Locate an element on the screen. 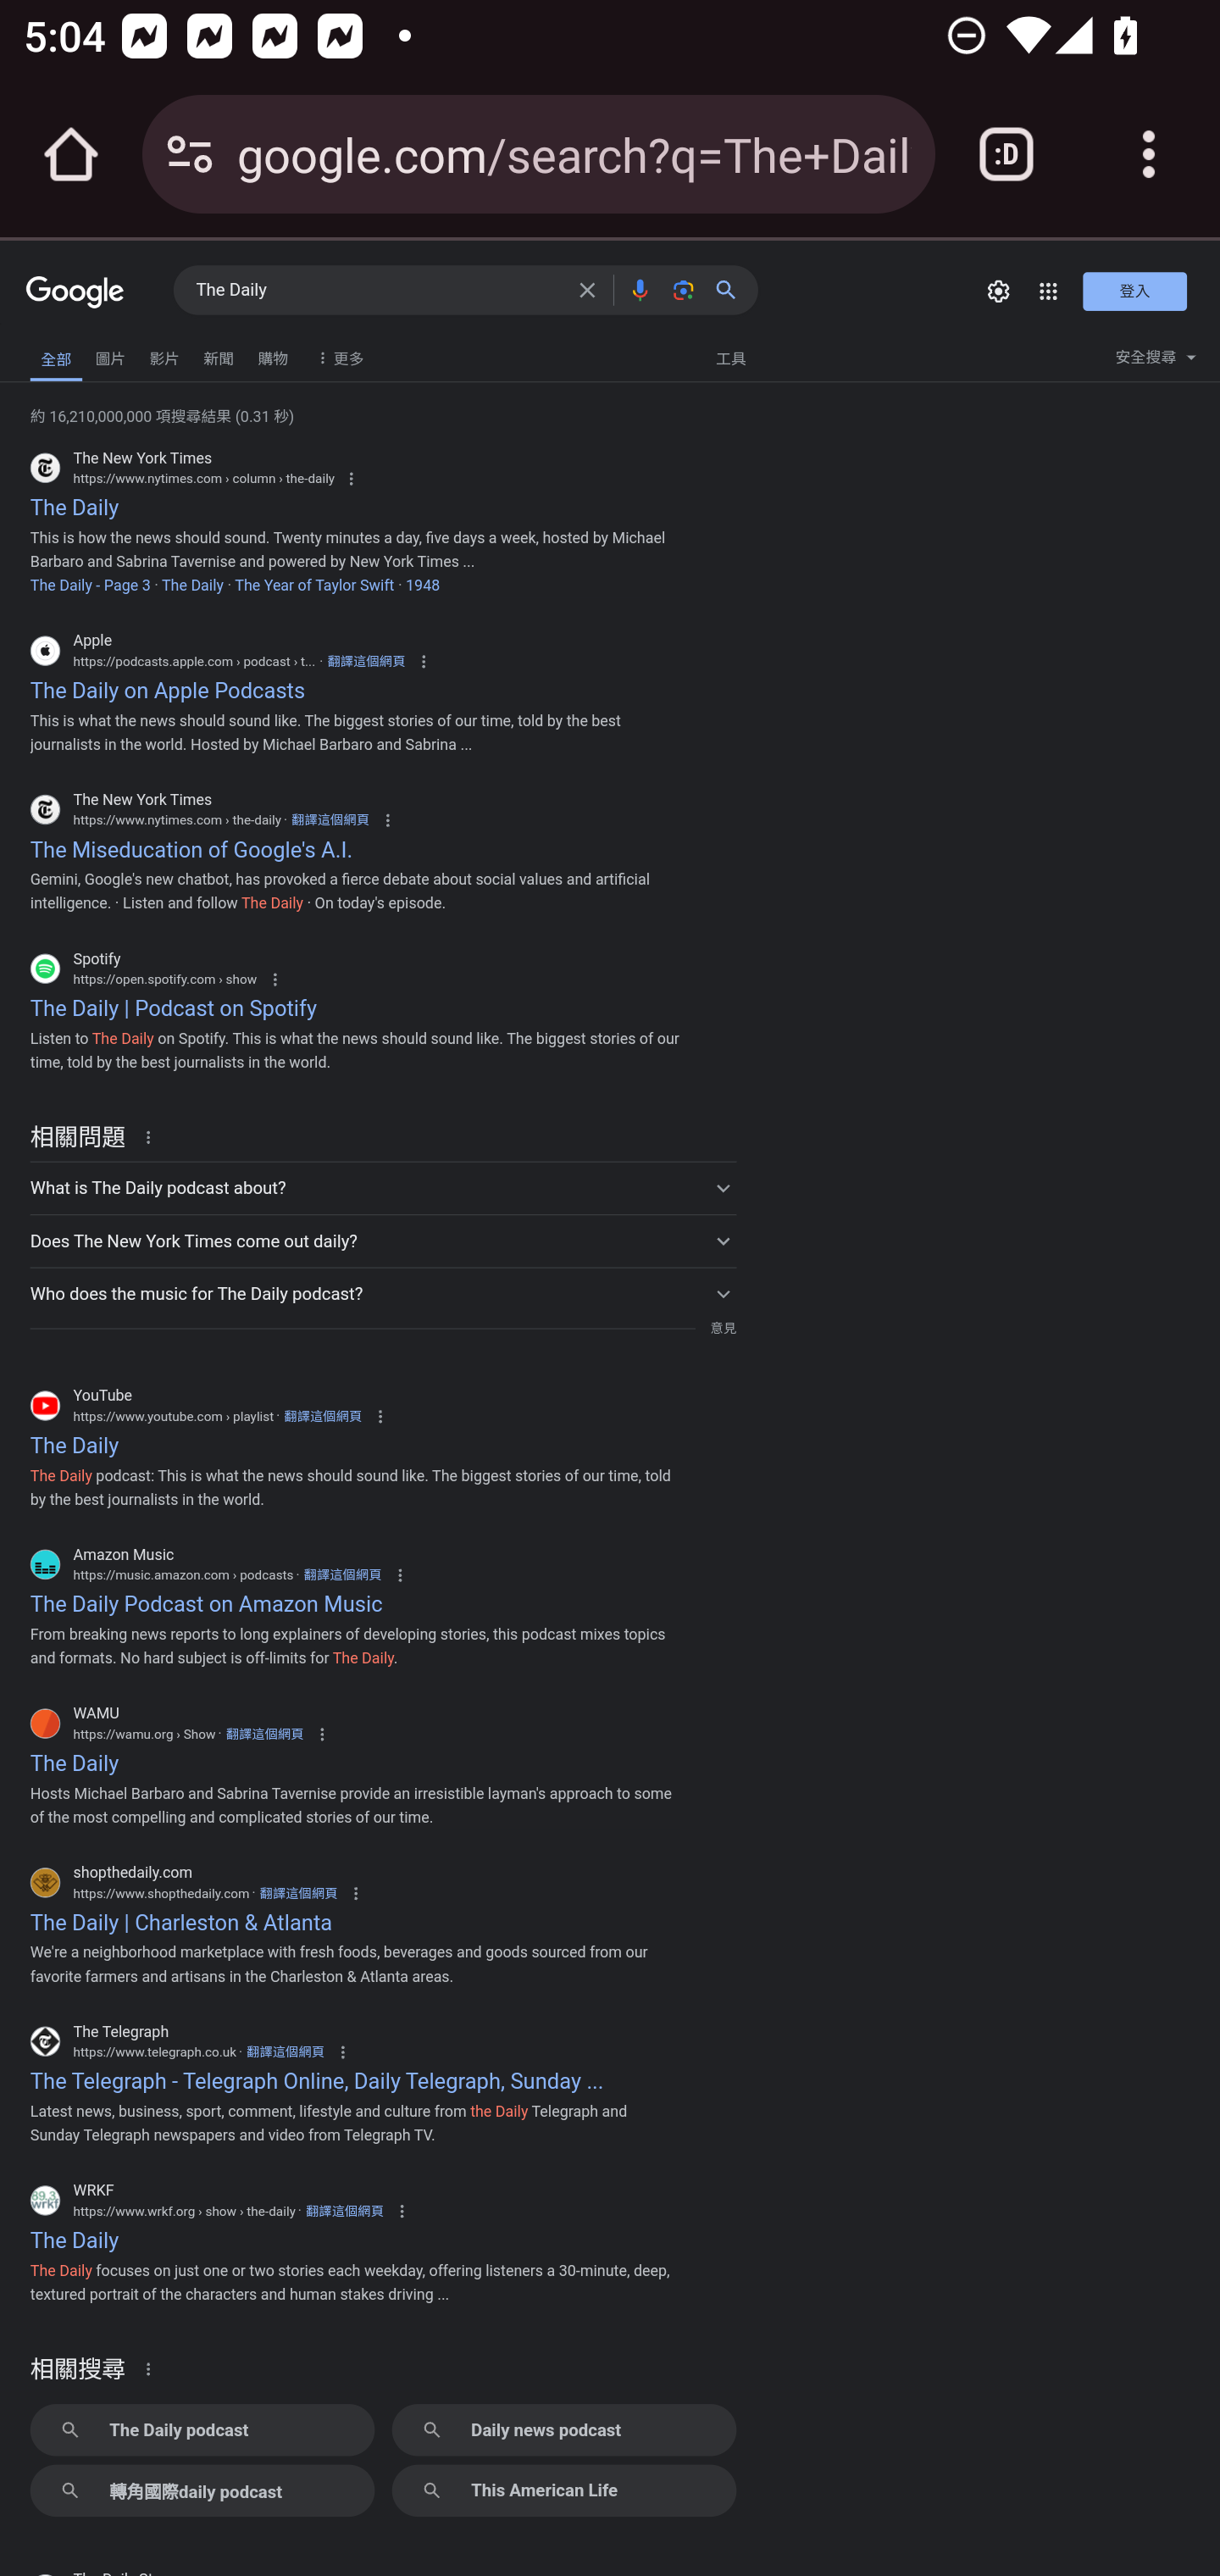 The image size is (1220, 2576). What is The Daily podcast about? is located at coordinates (382, 1188).